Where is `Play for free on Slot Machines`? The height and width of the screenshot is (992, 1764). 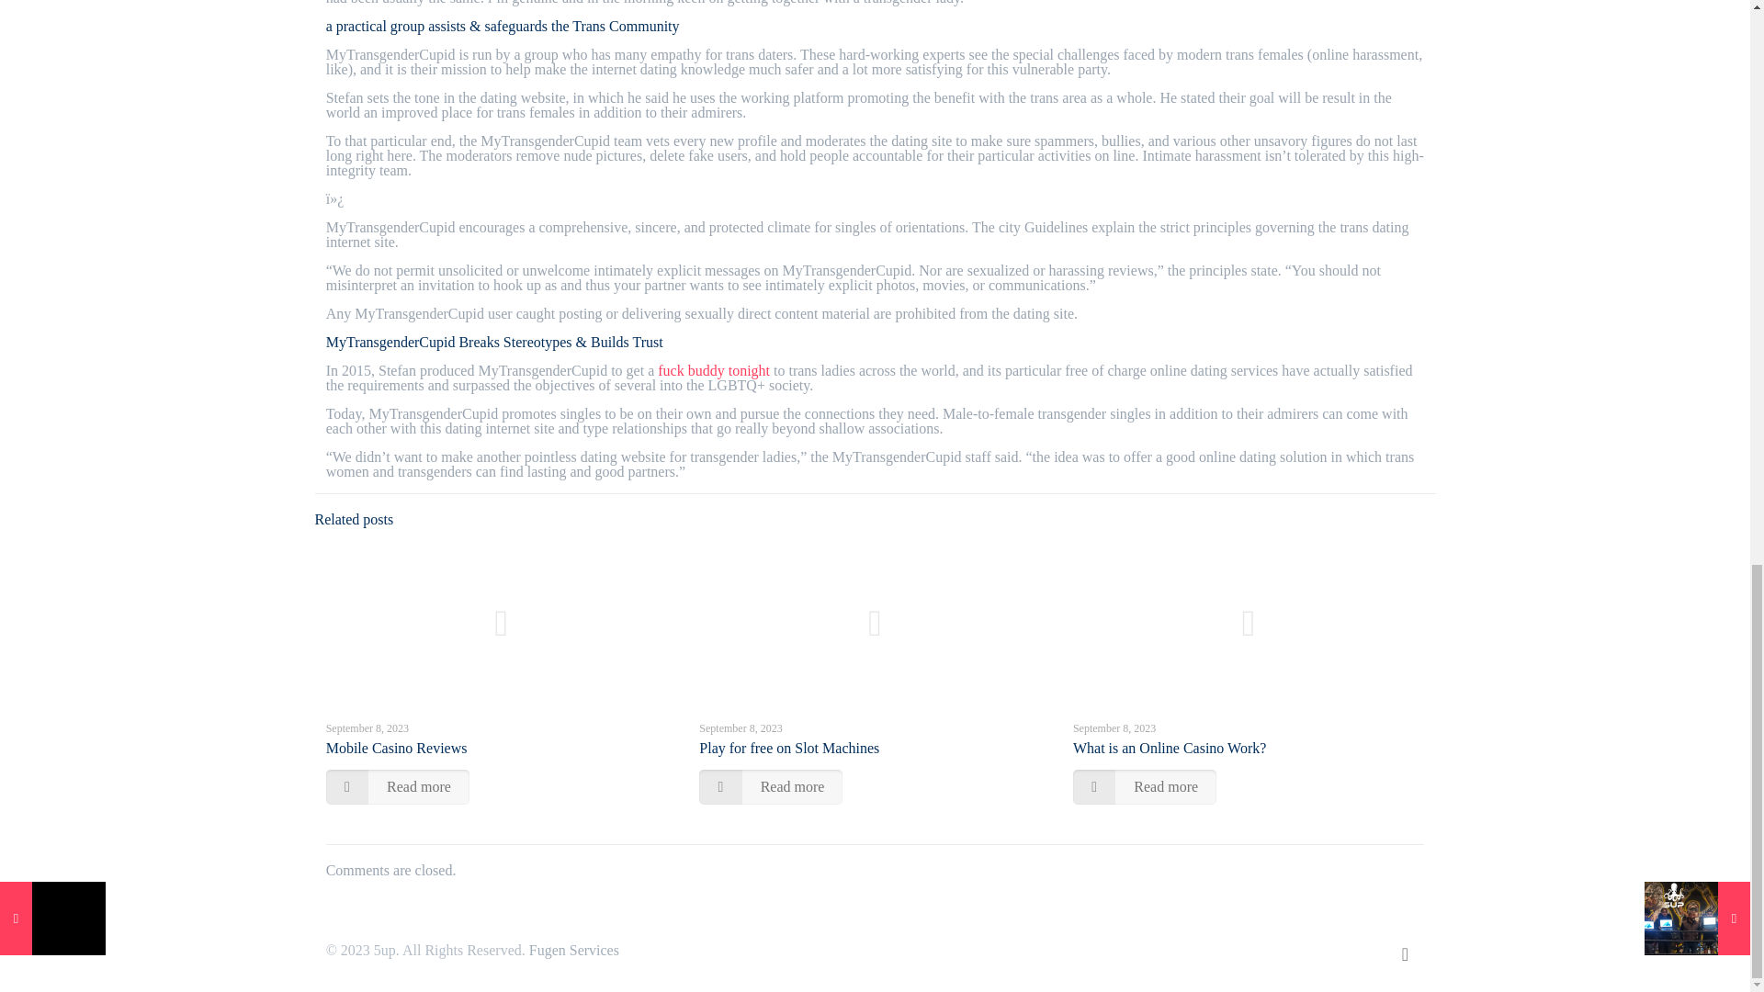
Play for free on Slot Machines is located at coordinates (788, 748).